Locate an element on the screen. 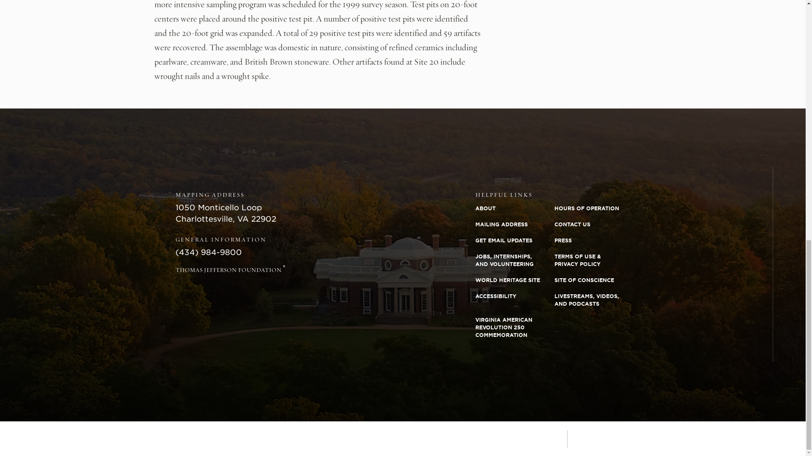  PRESS is located at coordinates (594, 240).